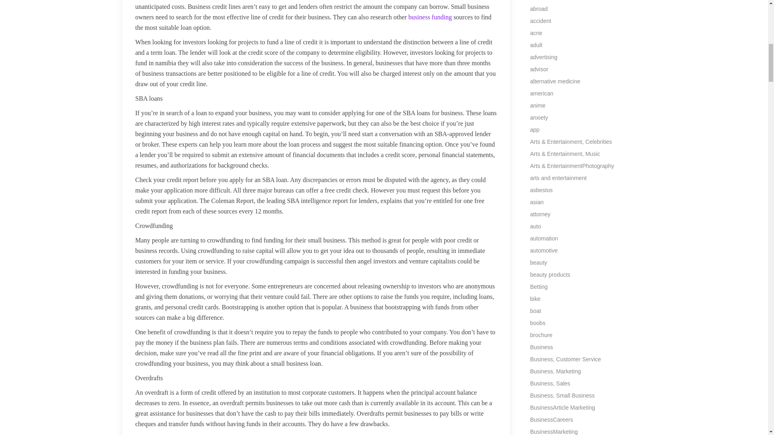 This screenshot has height=435, width=774. What do you see at coordinates (556, 81) in the screenshot?
I see `alternative medicine` at bounding box center [556, 81].